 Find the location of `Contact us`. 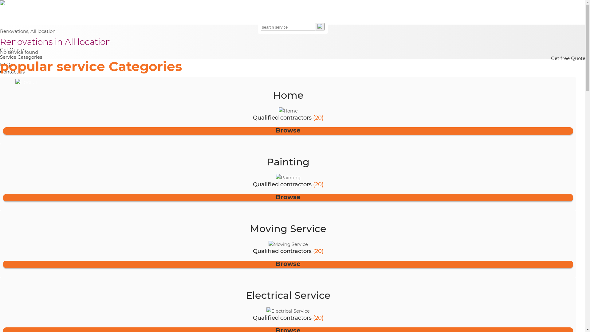

Contact us is located at coordinates (12, 72).